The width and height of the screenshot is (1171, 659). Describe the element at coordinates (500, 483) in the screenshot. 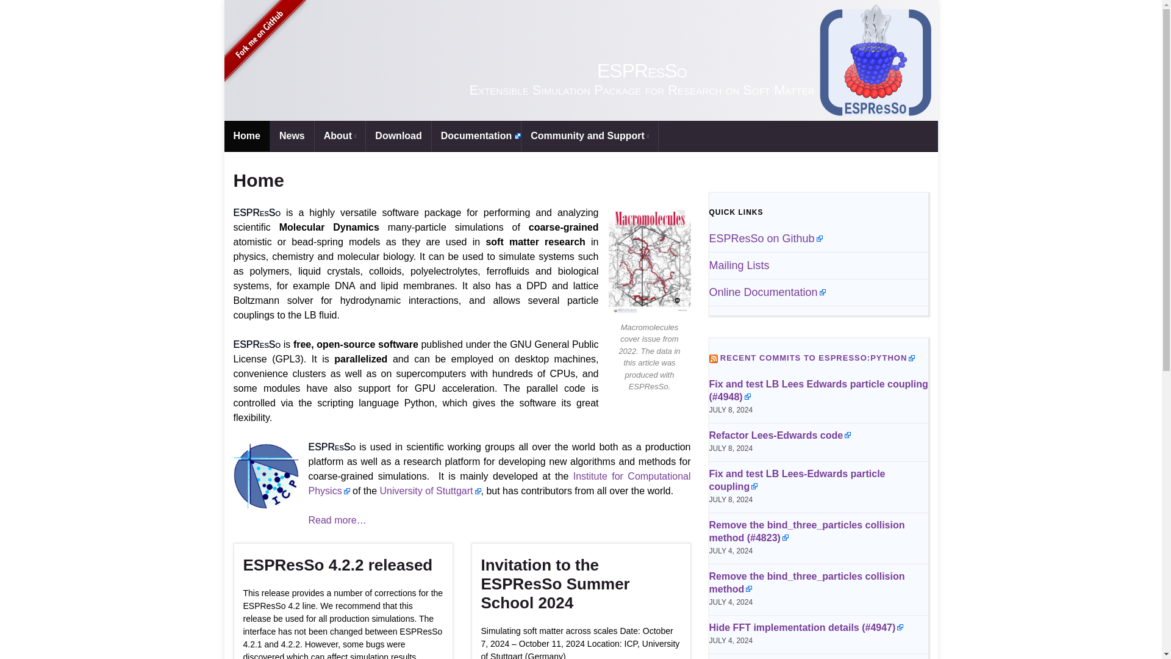

I see `Institute for Computational Physics` at that location.